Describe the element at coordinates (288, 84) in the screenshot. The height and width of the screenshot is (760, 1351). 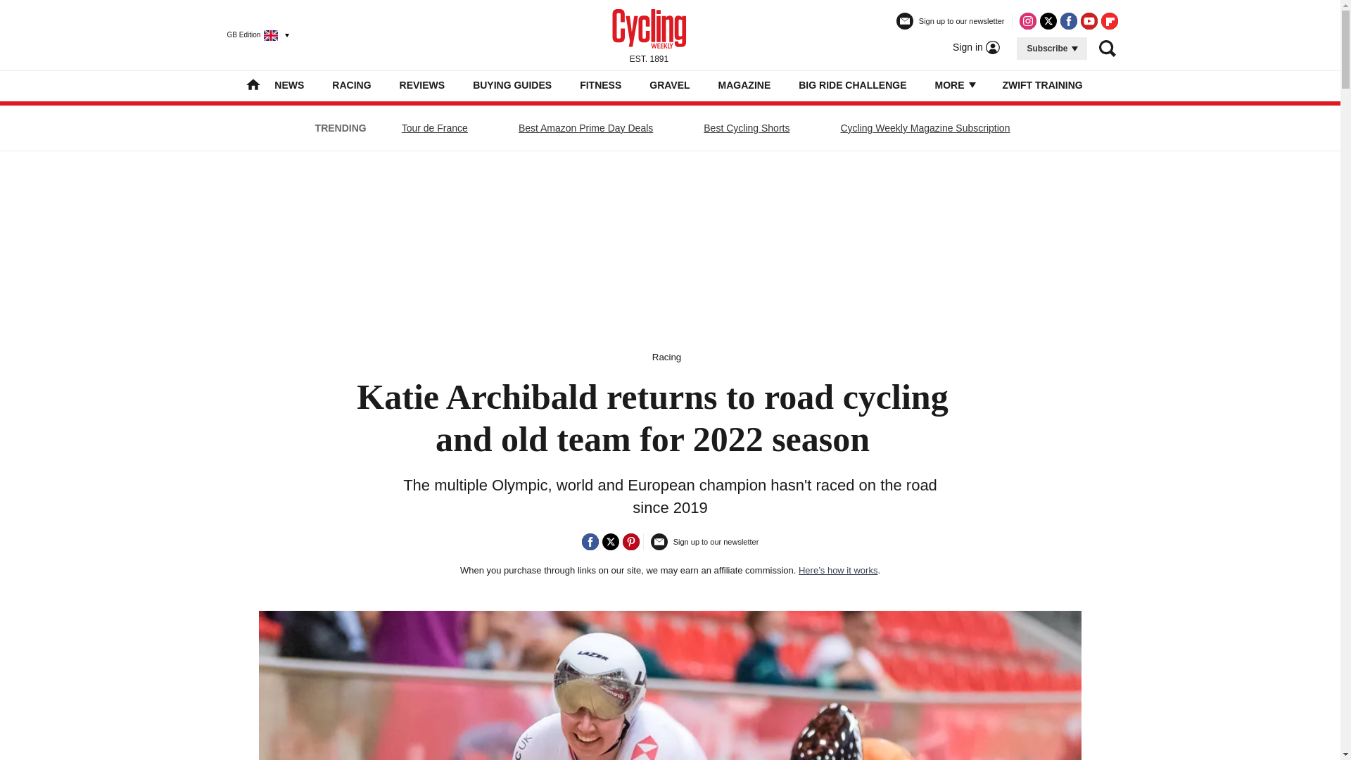
I see `NEWS` at that location.